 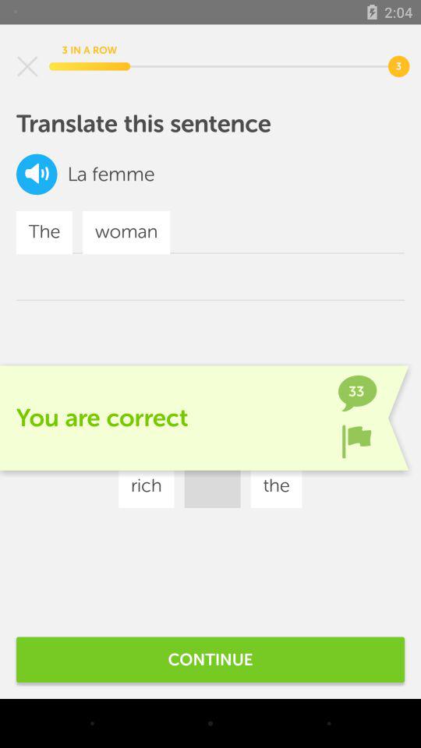 What do you see at coordinates (37, 175) in the screenshot?
I see `volume toggle` at bounding box center [37, 175].